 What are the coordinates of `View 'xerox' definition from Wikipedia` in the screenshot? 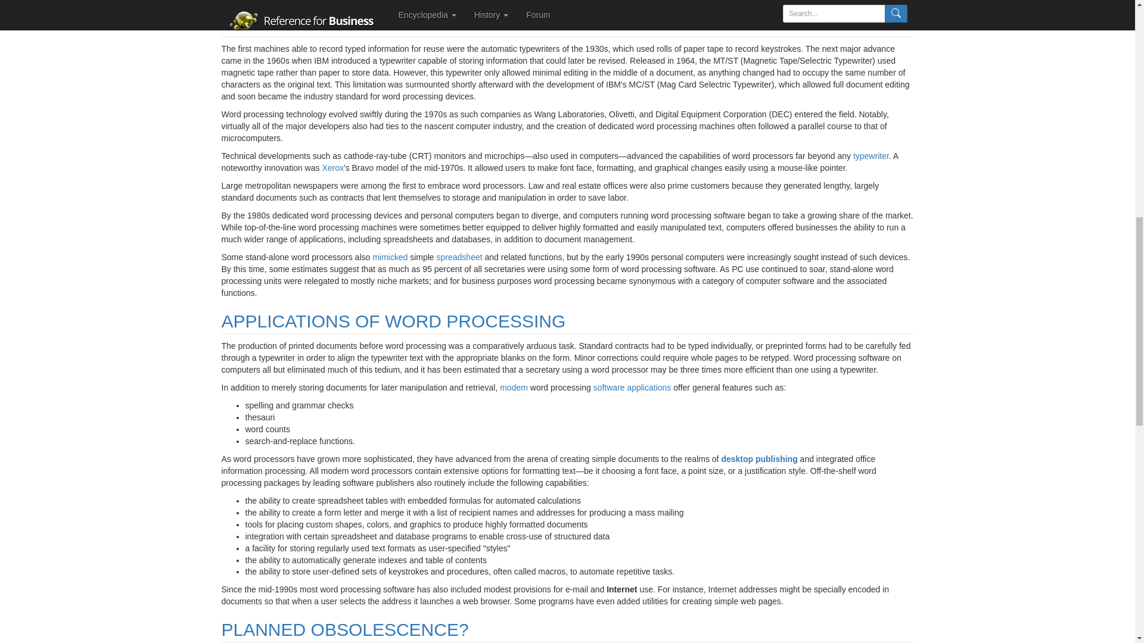 It's located at (332, 168).